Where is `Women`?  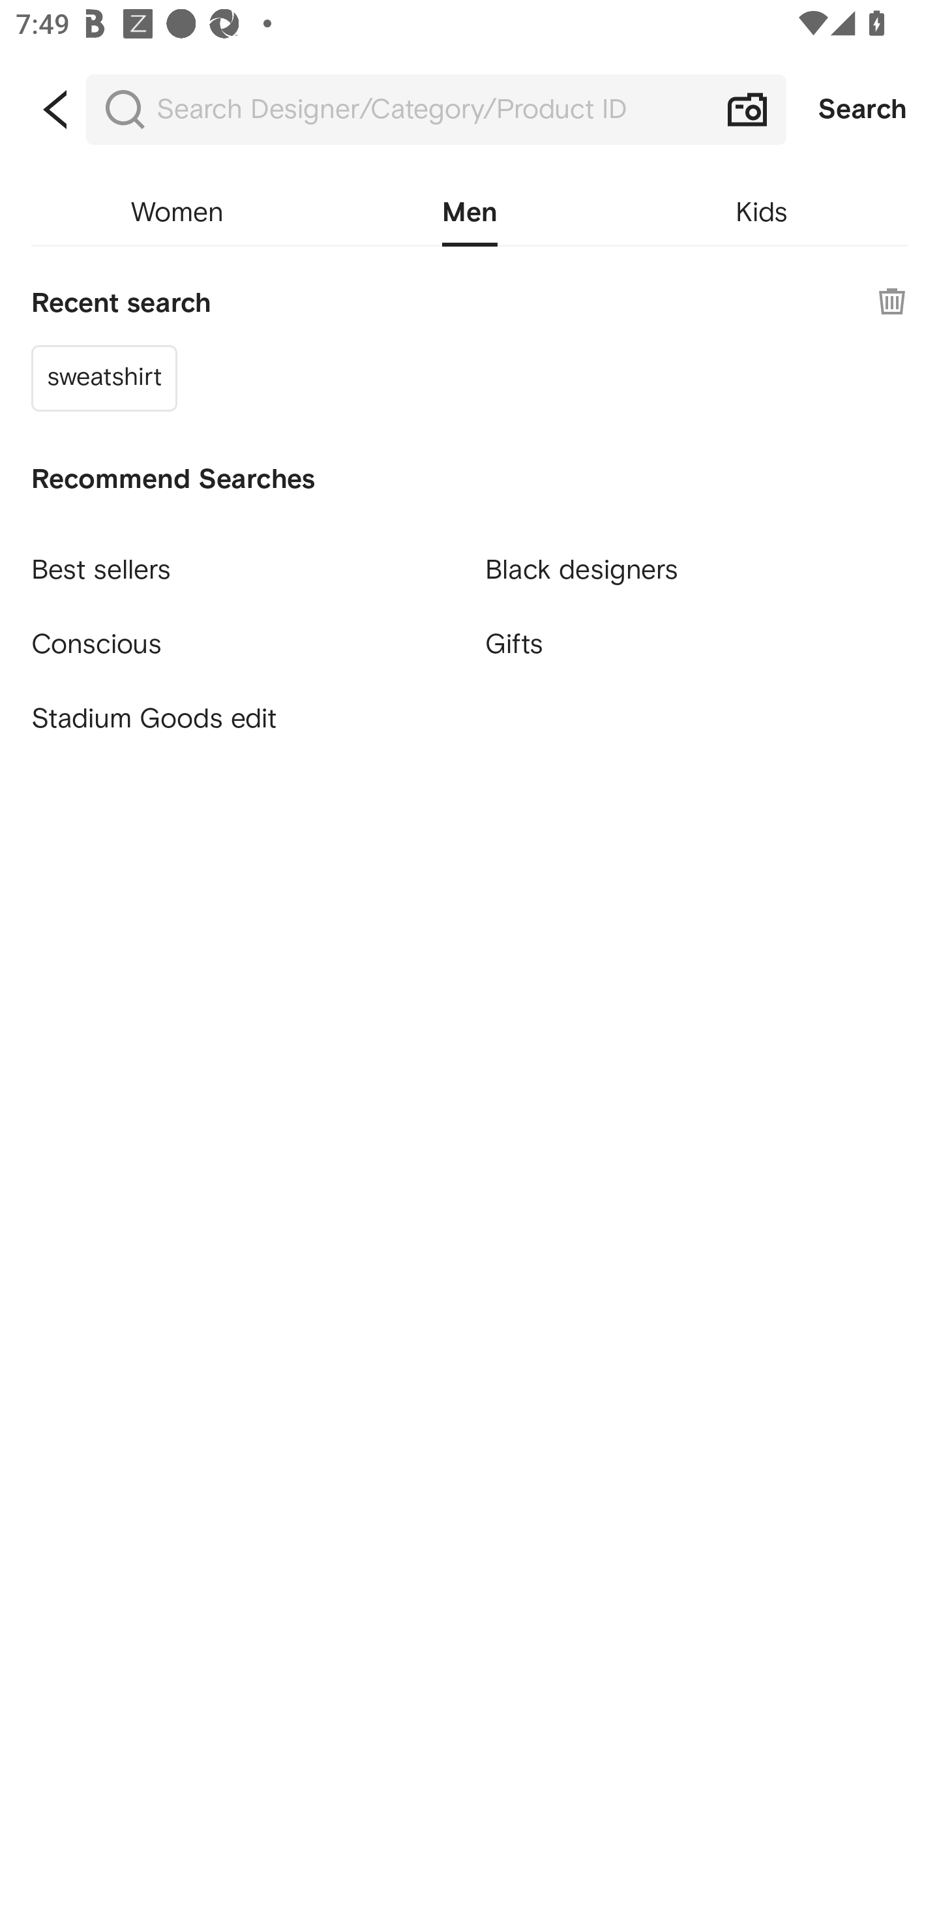 Women is located at coordinates (177, 213).